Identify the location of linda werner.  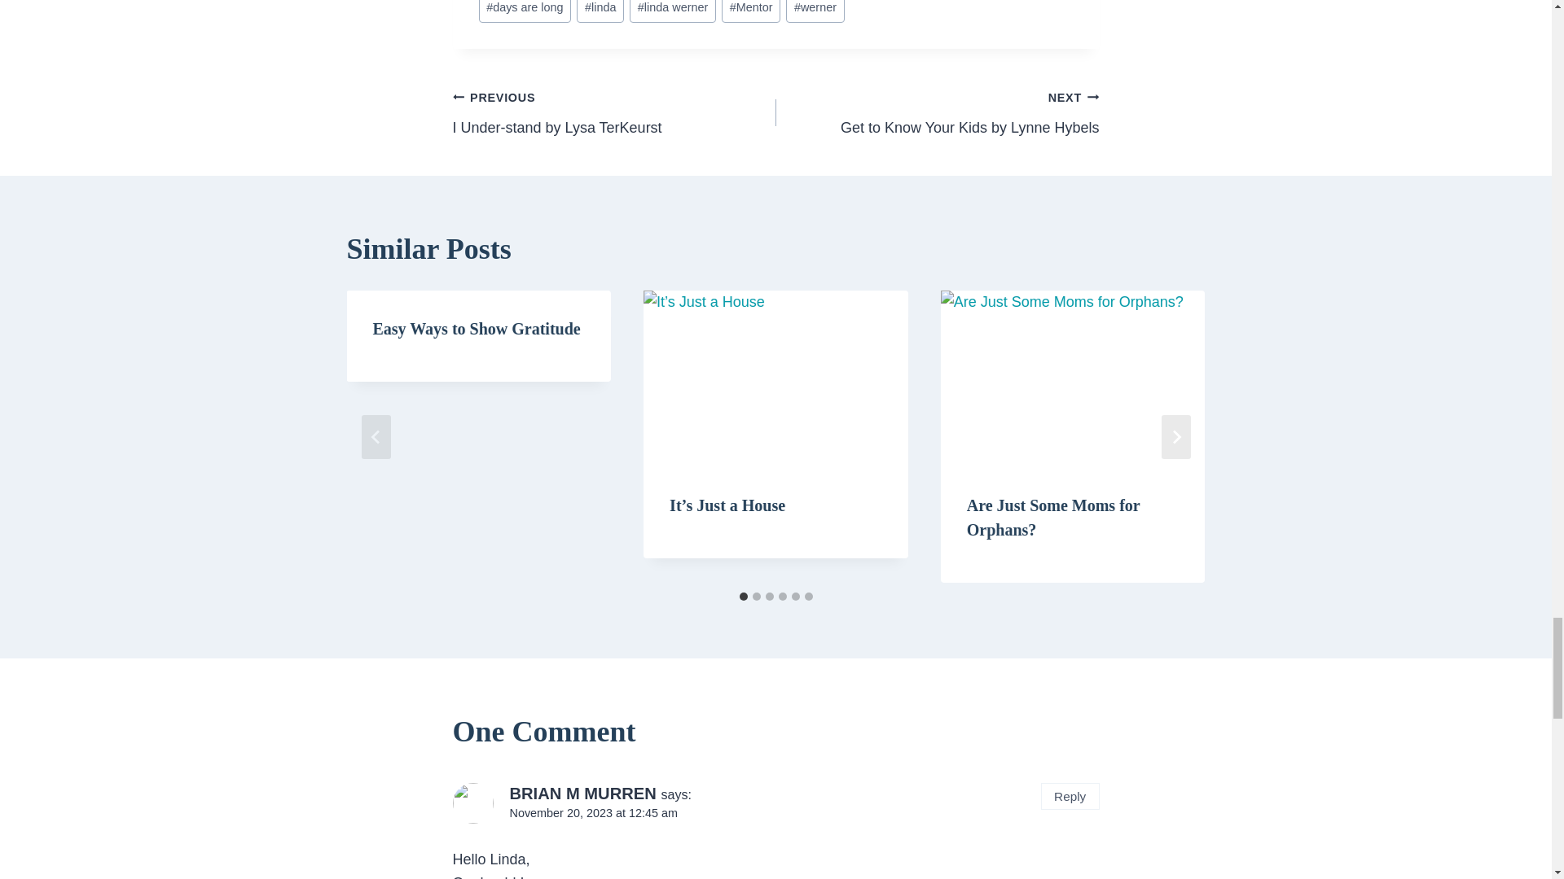
(751, 11).